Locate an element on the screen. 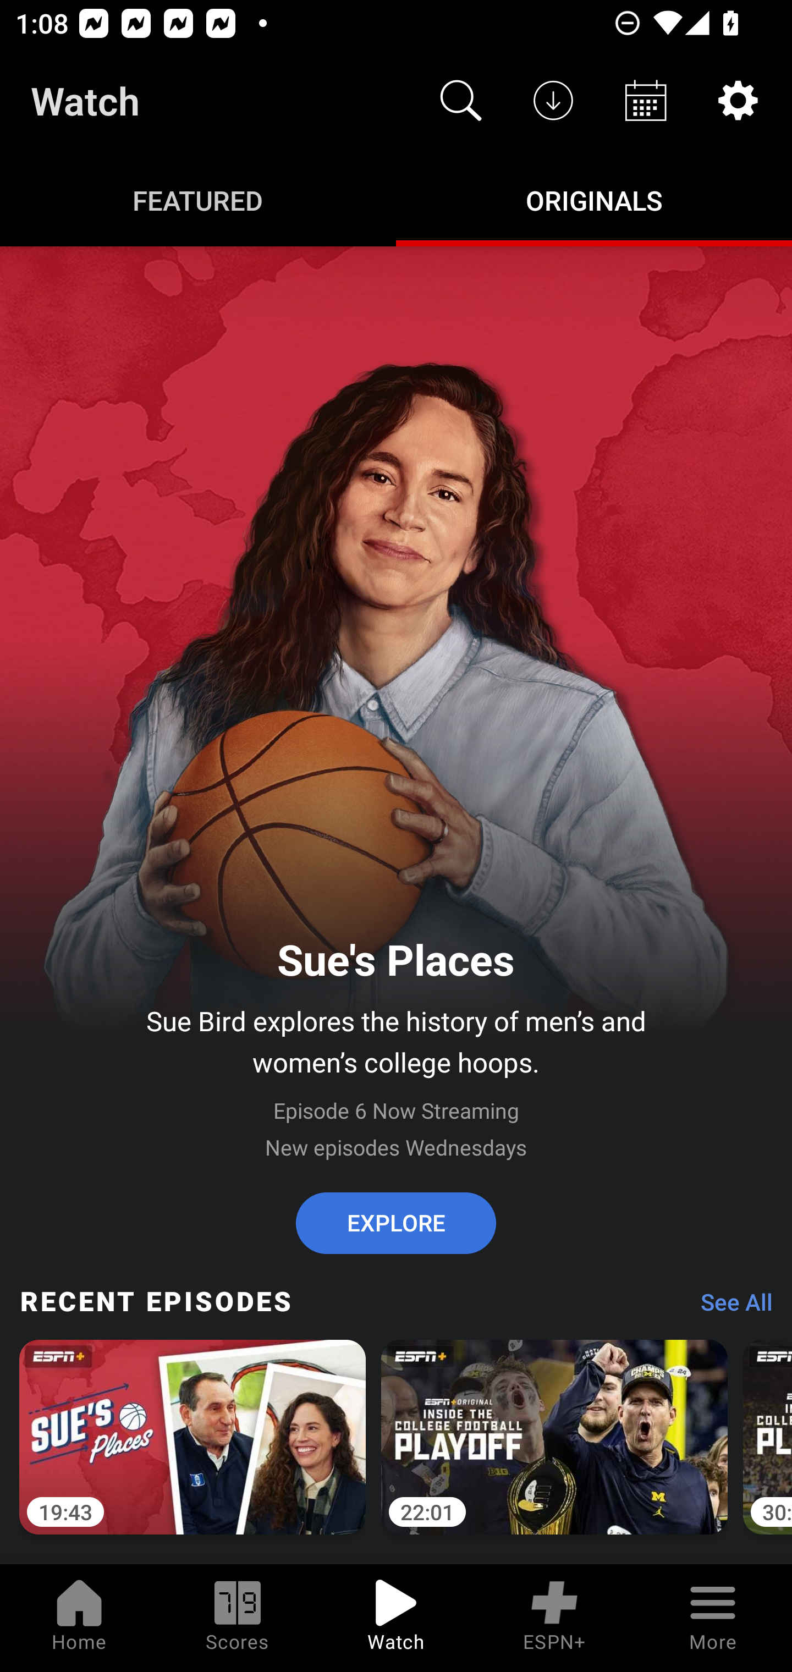 The width and height of the screenshot is (792, 1672). Schedule is located at coordinates (646, 100).